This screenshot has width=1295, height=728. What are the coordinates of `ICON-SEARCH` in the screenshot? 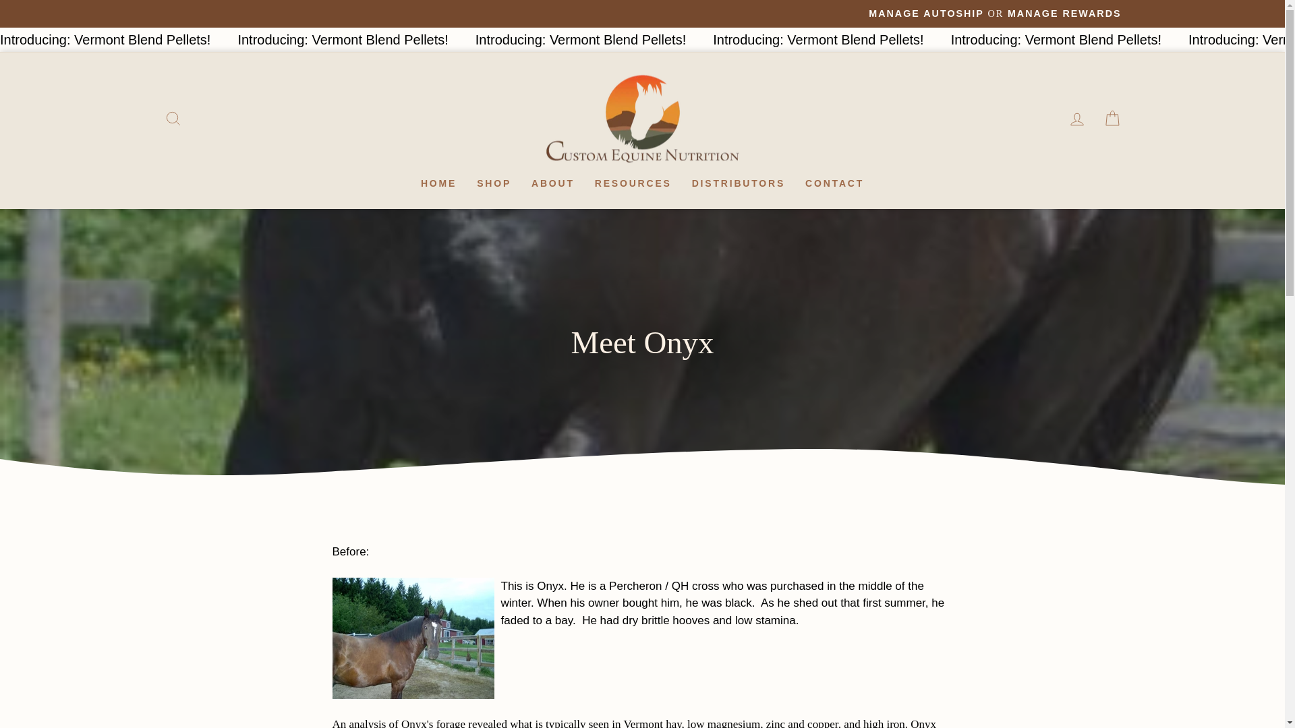 It's located at (173, 119).